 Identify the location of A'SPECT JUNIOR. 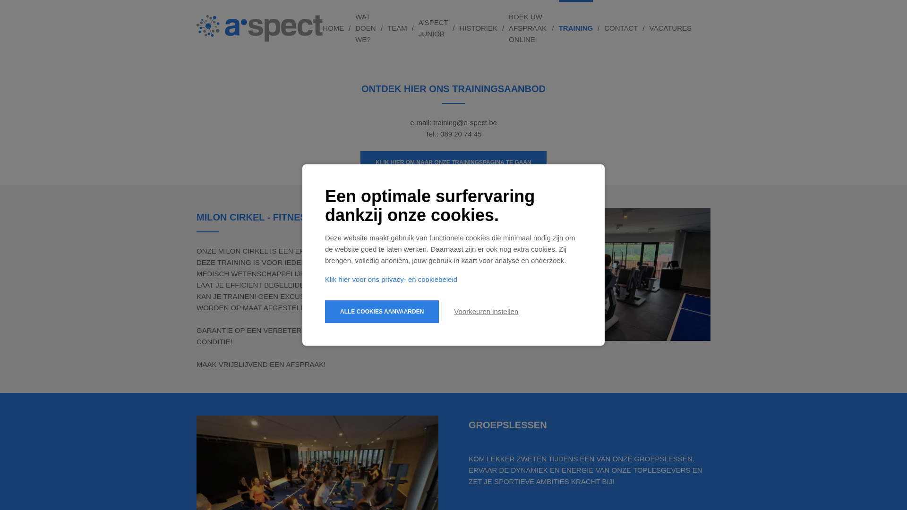
(434, 28).